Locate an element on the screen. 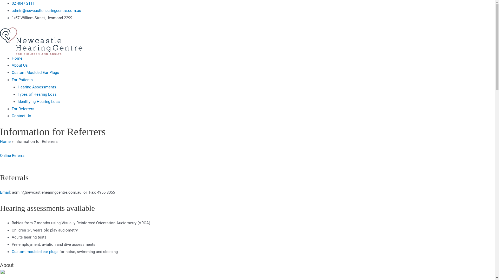 Image resolution: width=499 pixels, height=280 pixels. 02 4047 2111 is located at coordinates (23, 3).